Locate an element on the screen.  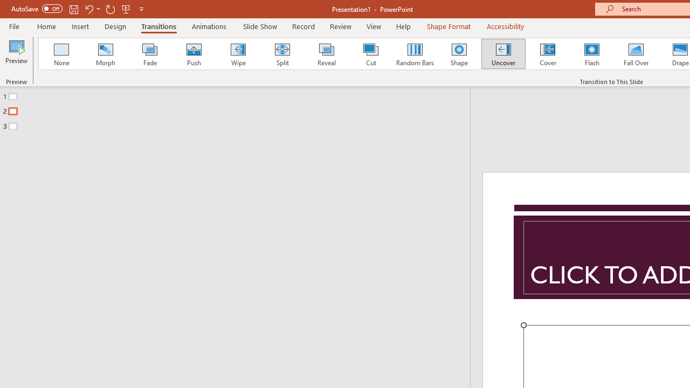
Split is located at coordinates (282, 54).